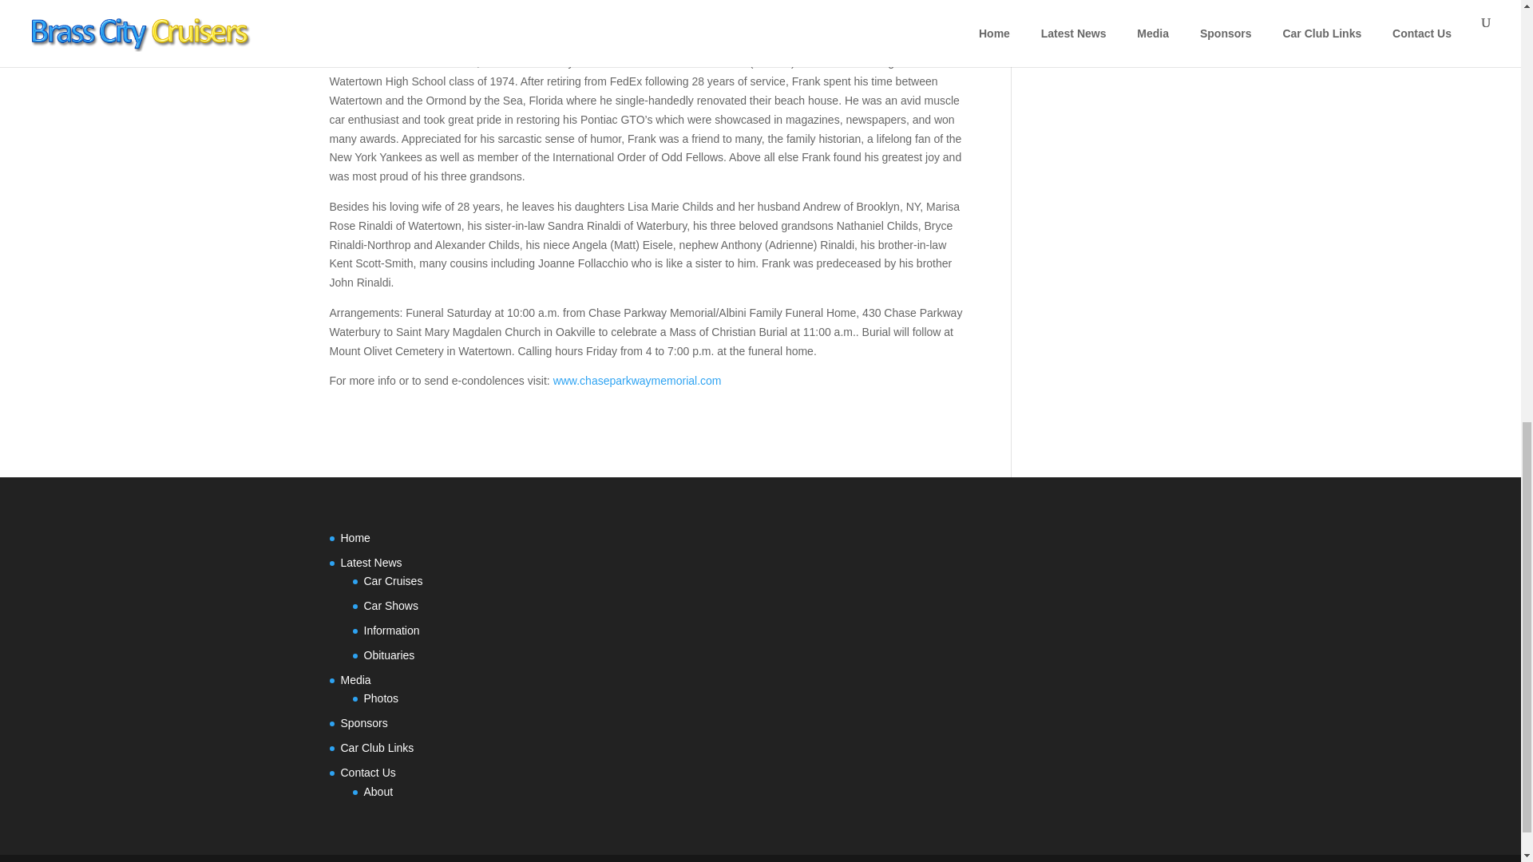 The height and width of the screenshot is (862, 1533). Describe the element at coordinates (382, 698) in the screenshot. I see `Photos` at that location.